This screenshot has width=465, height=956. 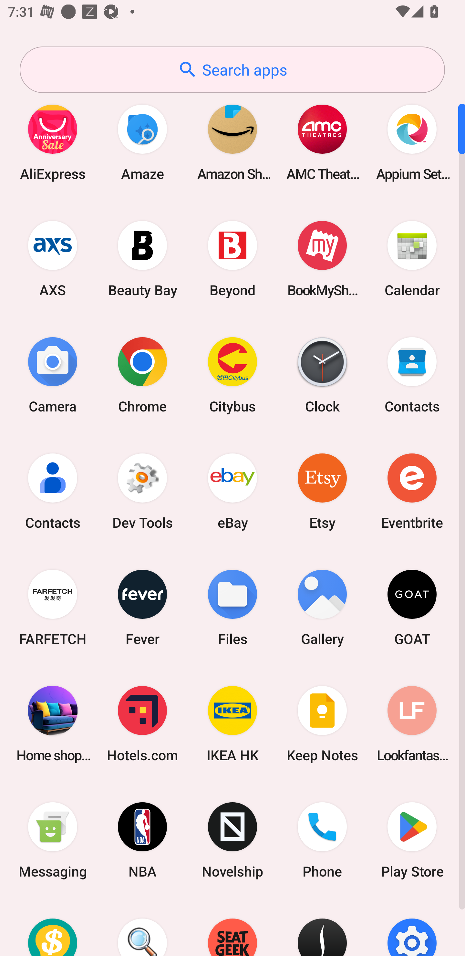 What do you see at coordinates (142, 491) in the screenshot?
I see `Dev Tools` at bounding box center [142, 491].